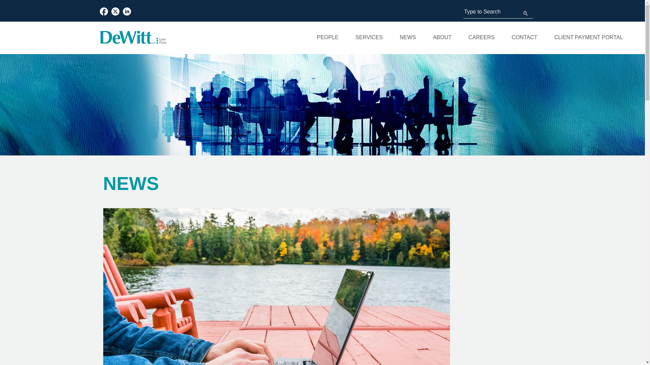 The width and height of the screenshot is (650, 365). I want to click on CONTACT, so click(524, 37).